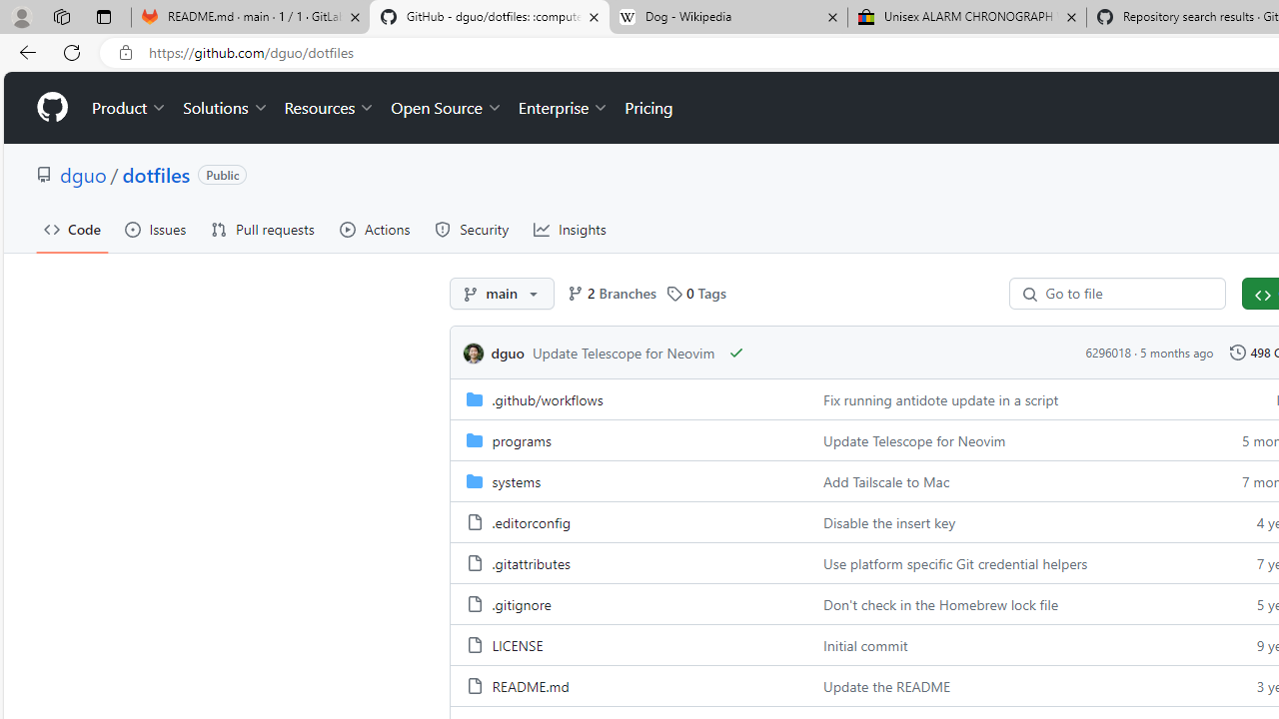  Describe the element at coordinates (522, 439) in the screenshot. I see `programs, (Directory)` at that location.